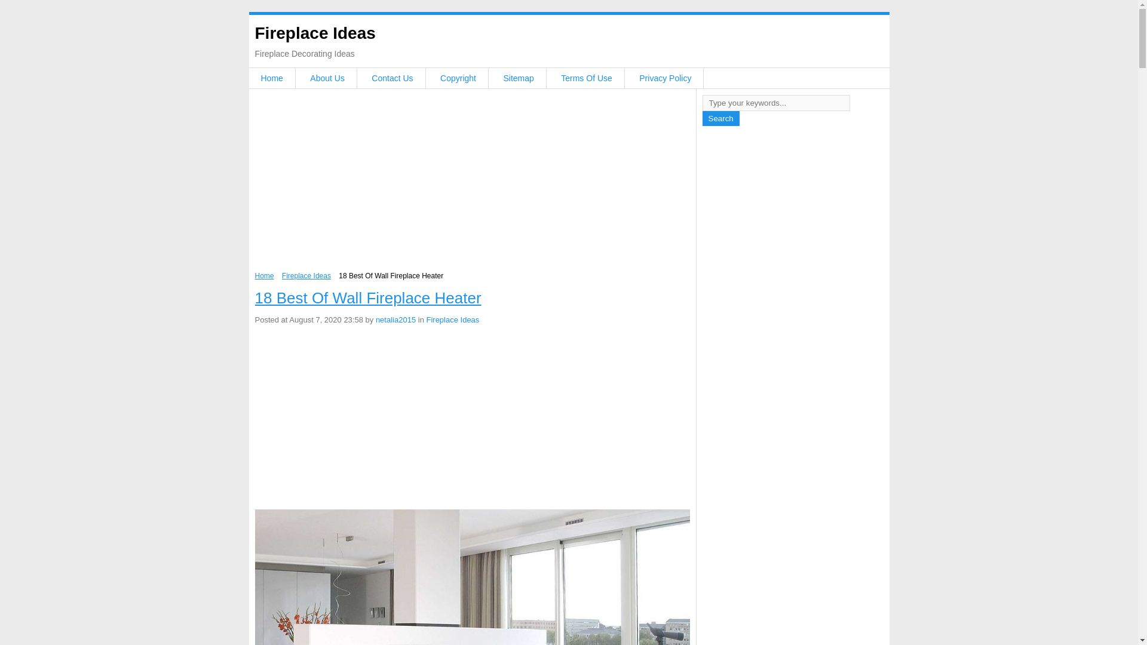 This screenshot has width=1147, height=645. Describe the element at coordinates (665, 78) in the screenshot. I see `Privacy Policy` at that location.